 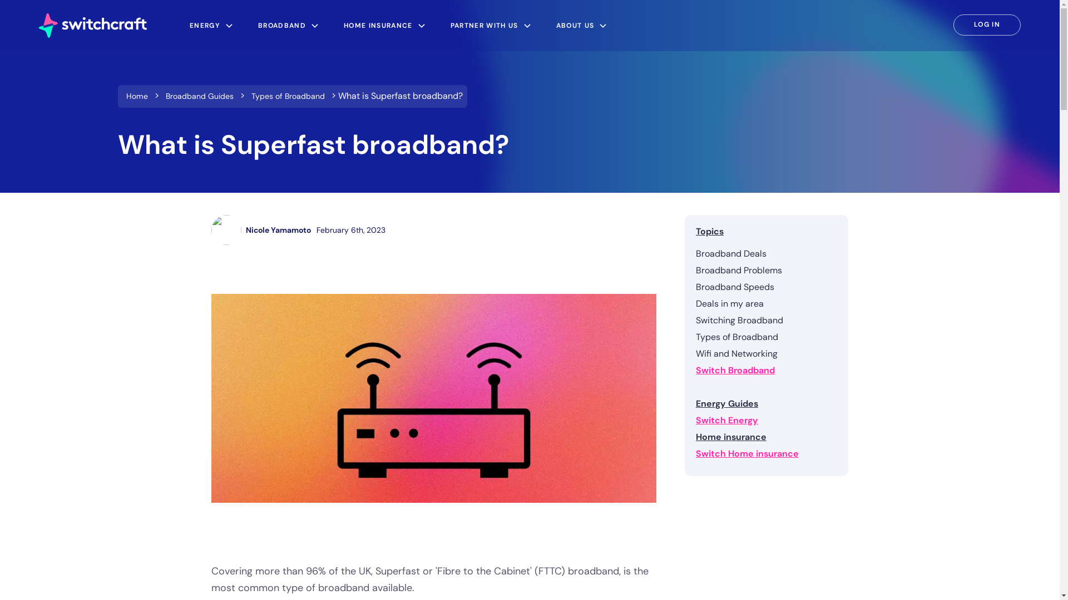 What do you see at coordinates (199, 96) in the screenshot?
I see `Broadband Guides` at bounding box center [199, 96].